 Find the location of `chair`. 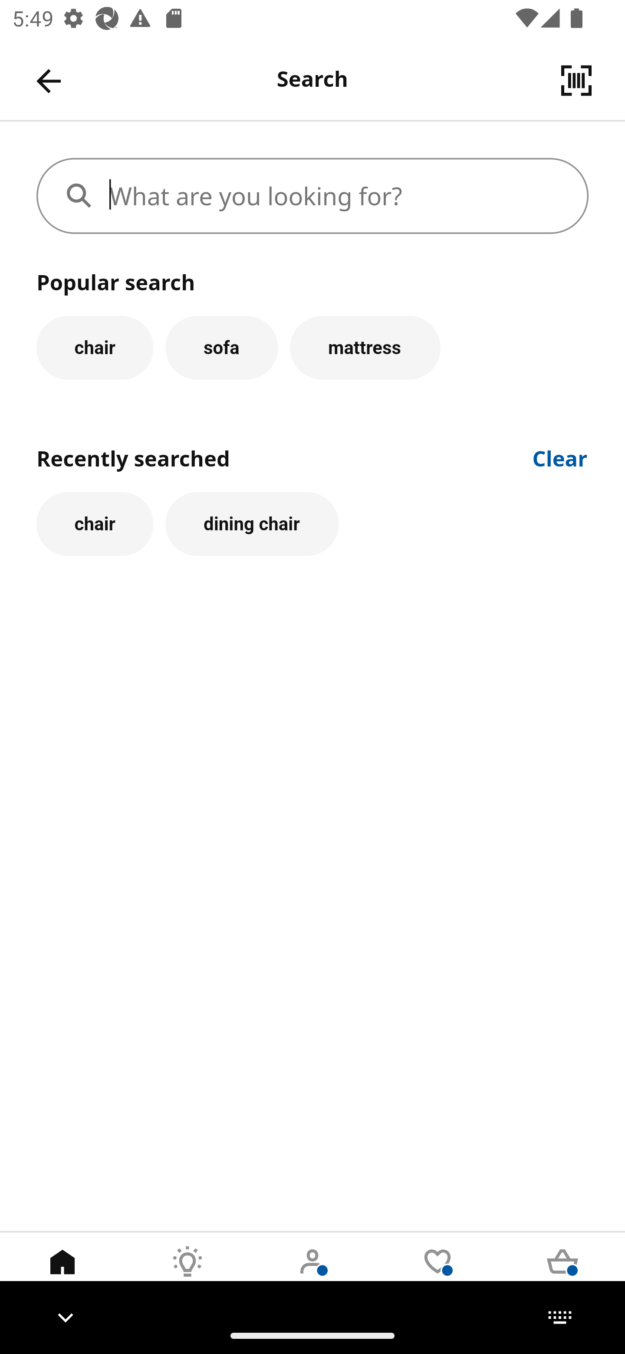

chair is located at coordinates (95, 524).